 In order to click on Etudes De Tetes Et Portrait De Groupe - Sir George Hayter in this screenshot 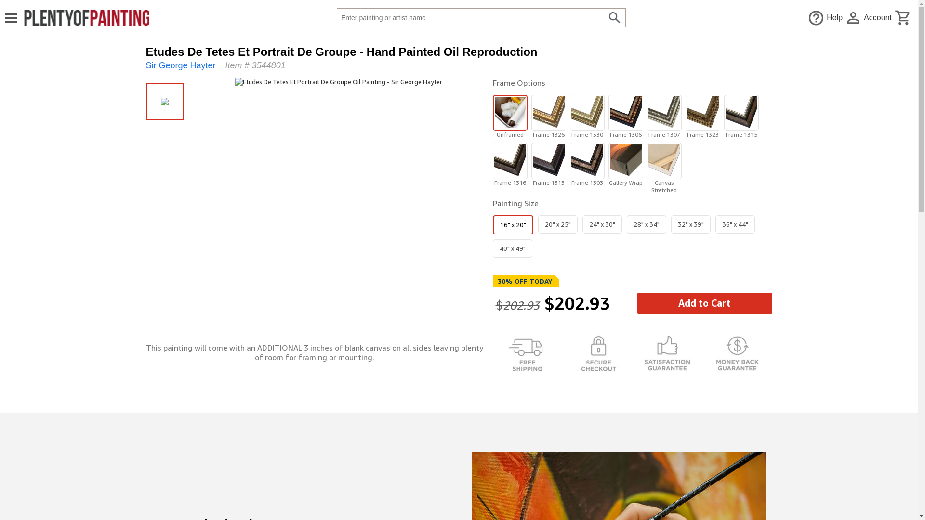, I will do `click(338, 82)`.